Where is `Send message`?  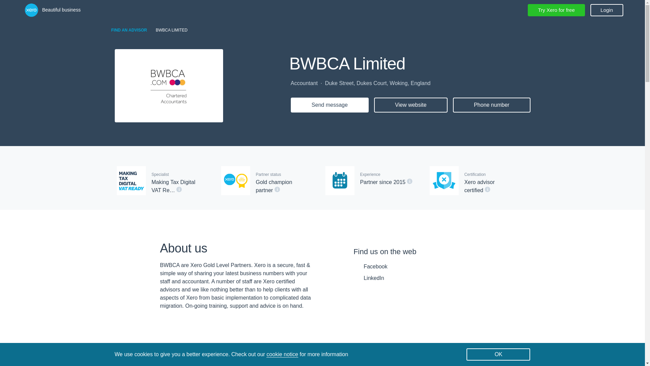
Send message is located at coordinates (329, 105).